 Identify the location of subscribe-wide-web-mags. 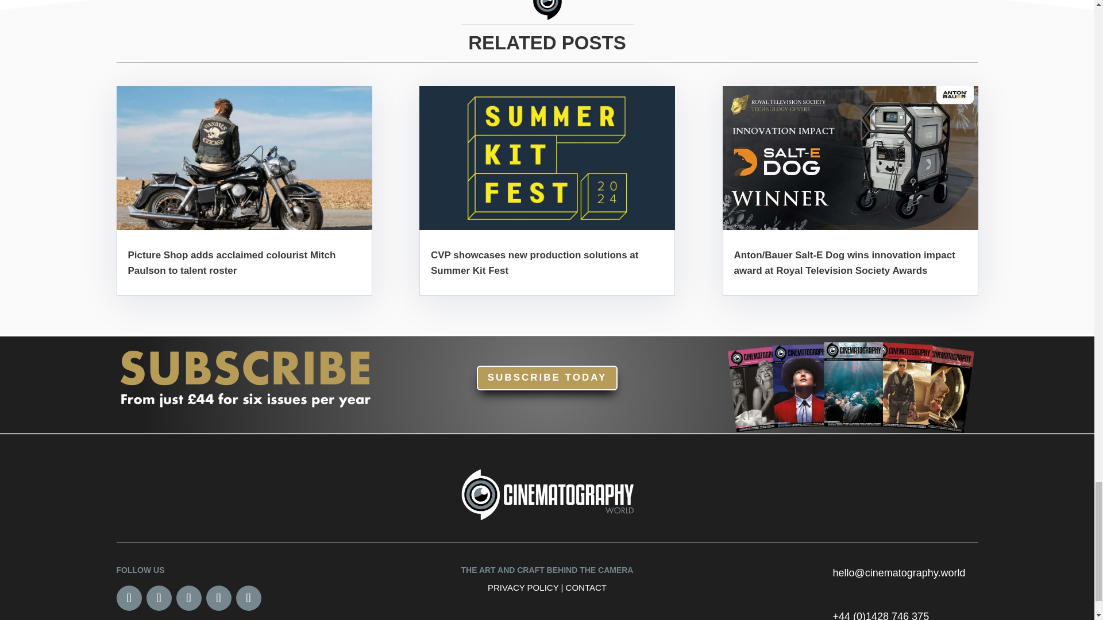
(850, 385).